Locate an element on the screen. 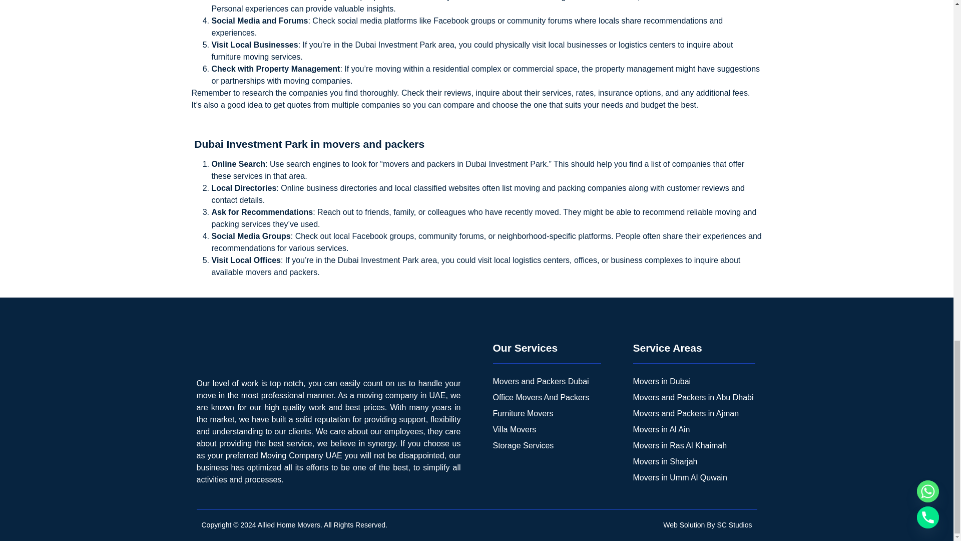  Office Movers And Packers is located at coordinates (547, 398).